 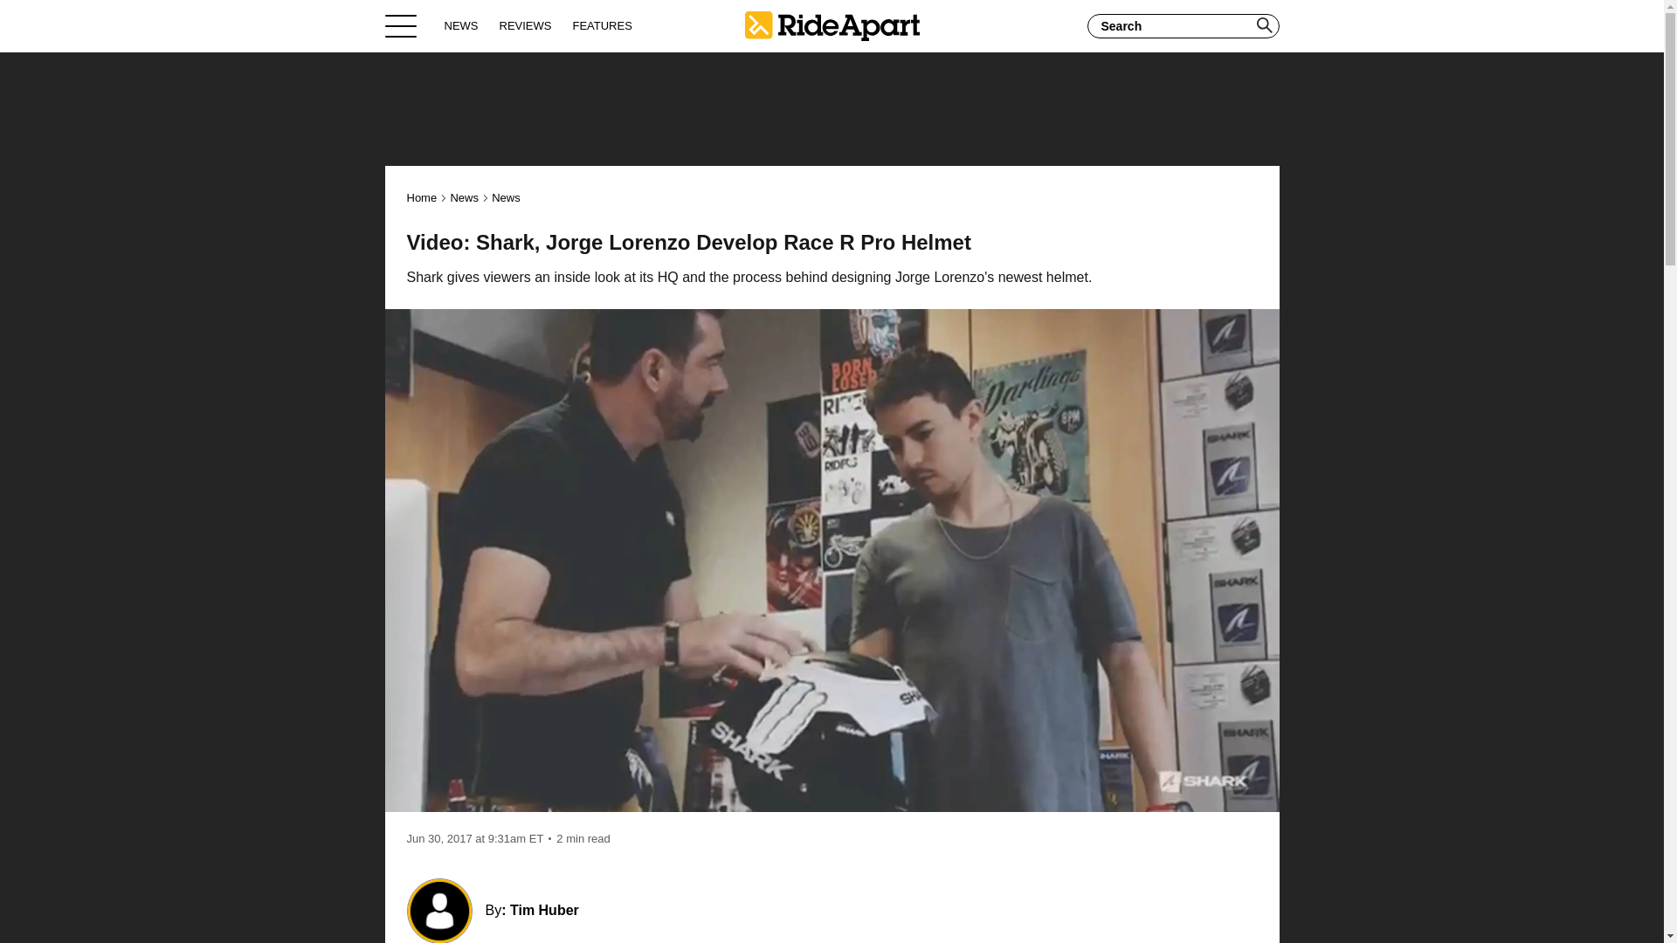 What do you see at coordinates (461, 25) in the screenshot?
I see `NEWS` at bounding box center [461, 25].